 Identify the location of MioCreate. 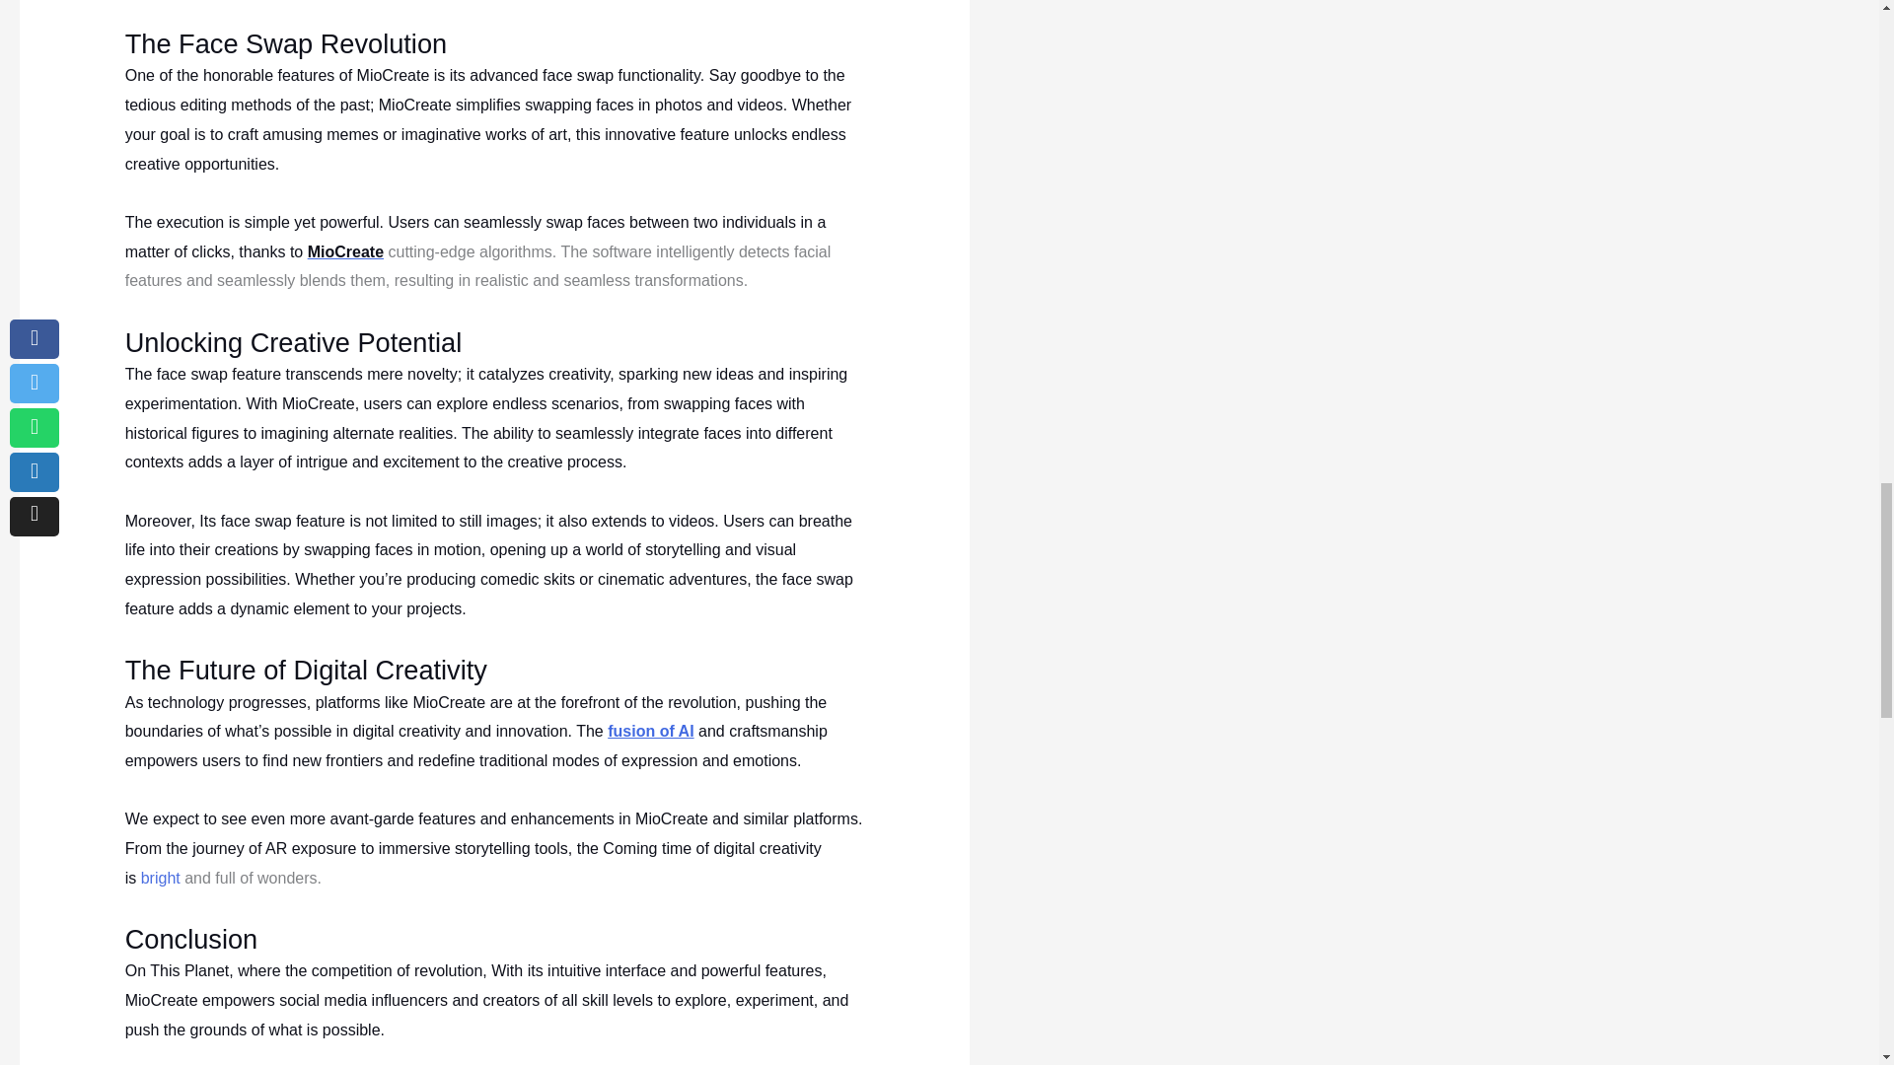
(345, 251).